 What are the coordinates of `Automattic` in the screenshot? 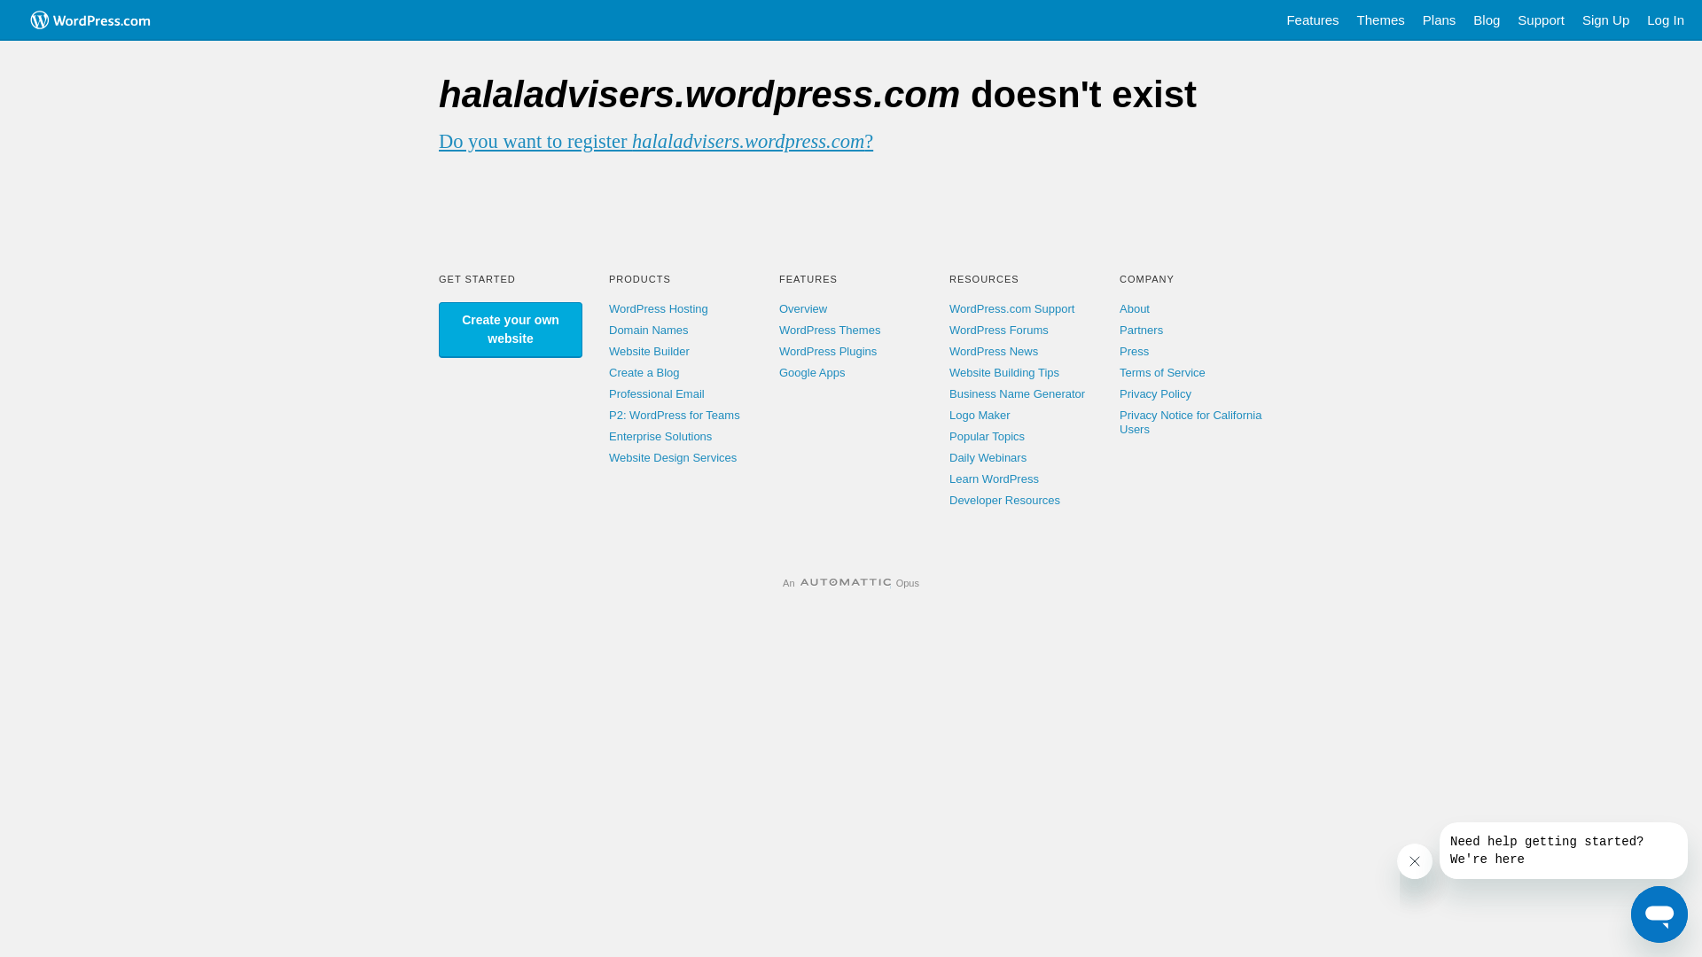 It's located at (846, 583).